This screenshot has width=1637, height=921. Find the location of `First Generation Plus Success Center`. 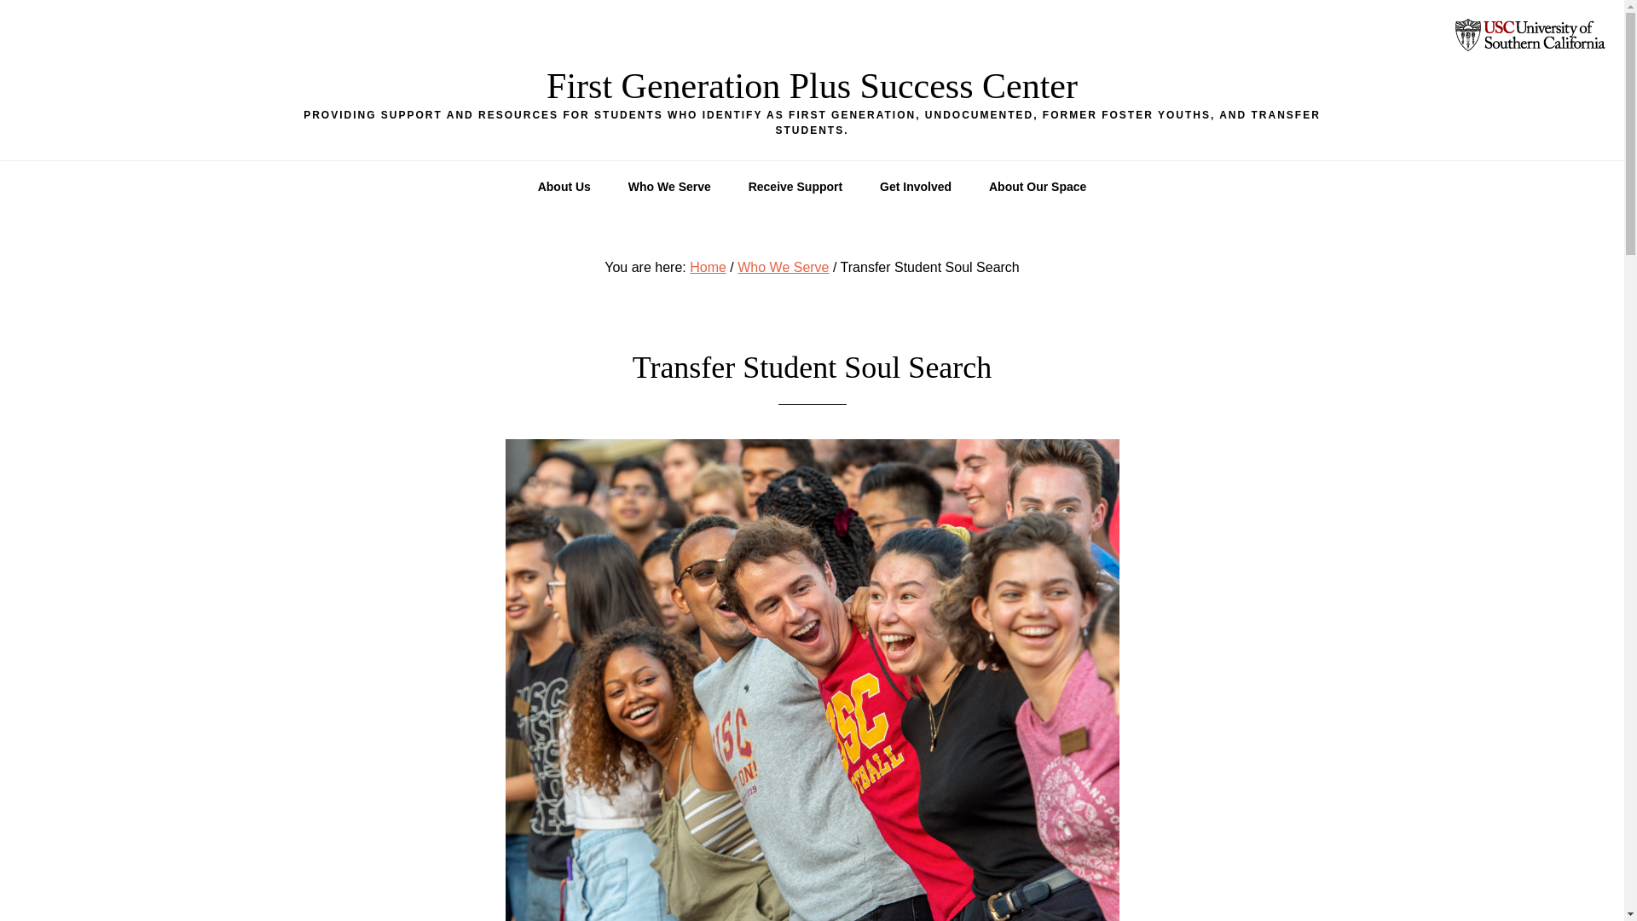

First Generation Plus Success Center is located at coordinates (812, 85).